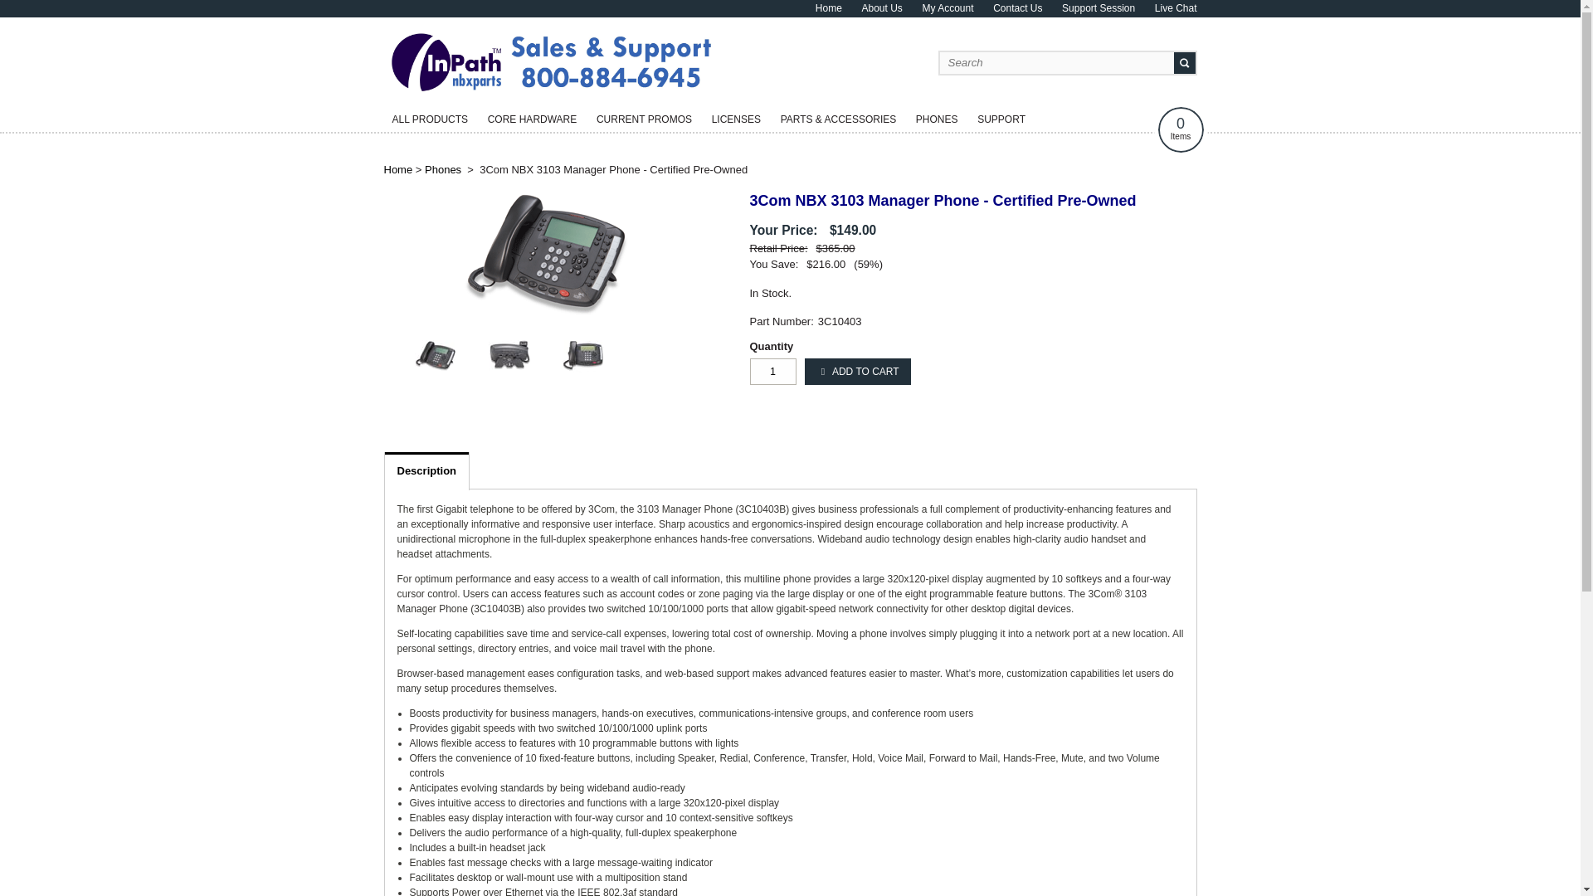  I want to click on CURRENT PROMOS, so click(881, 8).